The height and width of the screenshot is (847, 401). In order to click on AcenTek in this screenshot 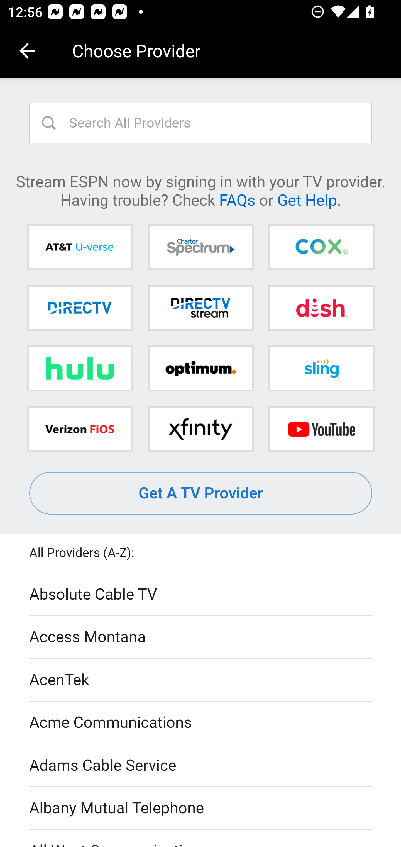, I will do `click(201, 680)`.